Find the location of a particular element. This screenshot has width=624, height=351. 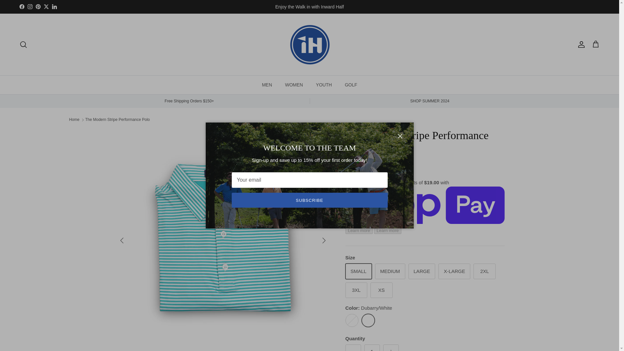

GOLF is located at coordinates (351, 85).